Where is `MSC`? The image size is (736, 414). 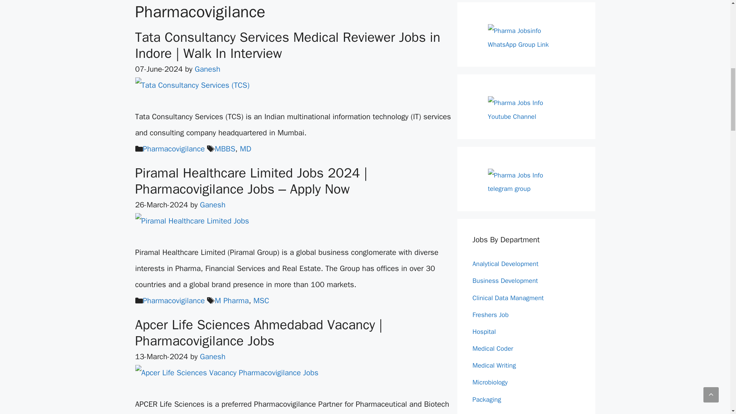
MSC is located at coordinates (261, 301).